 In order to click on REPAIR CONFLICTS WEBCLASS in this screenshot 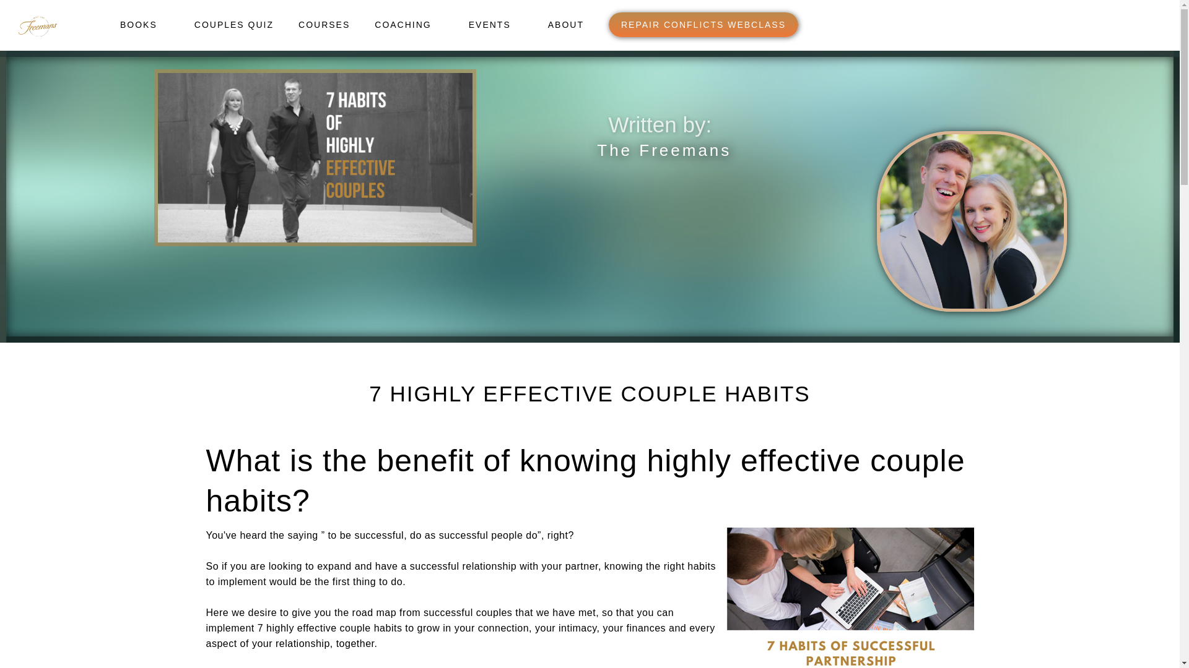, I will do `click(703, 25)`.